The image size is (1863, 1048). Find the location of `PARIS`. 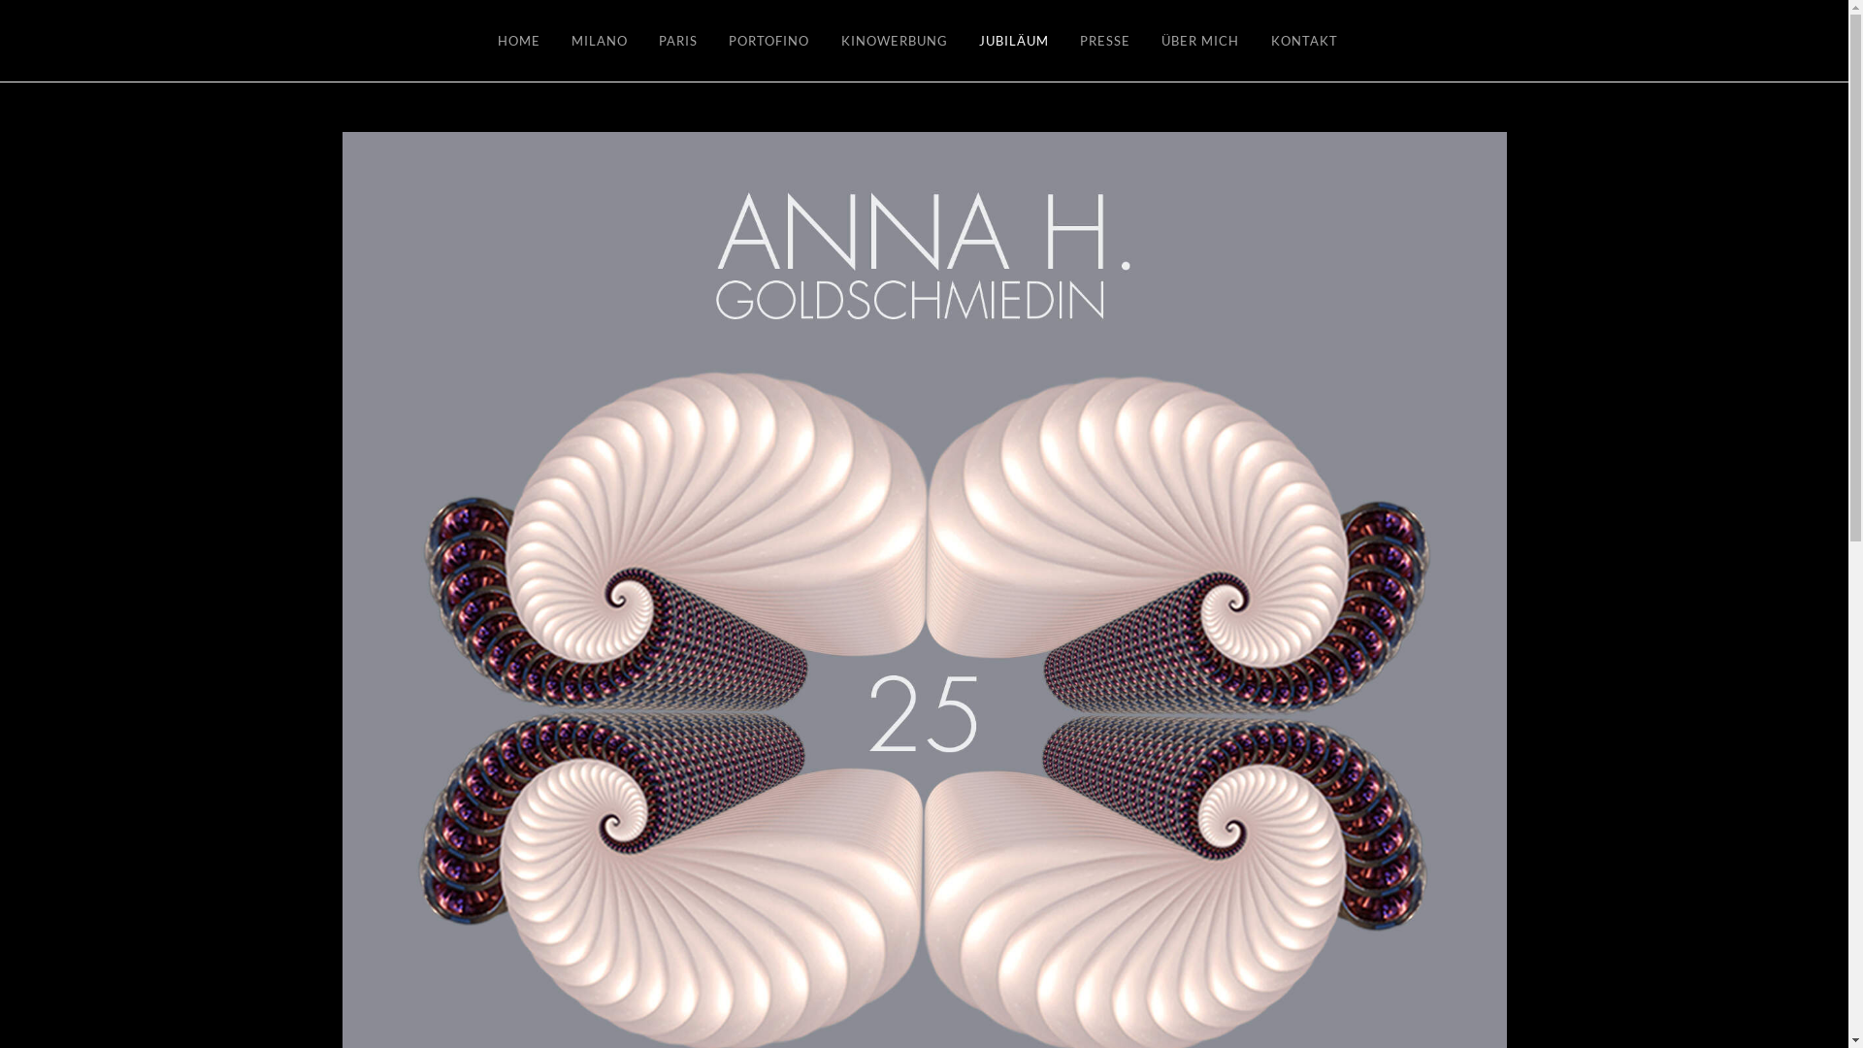

PARIS is located at coordinates (678, 41).